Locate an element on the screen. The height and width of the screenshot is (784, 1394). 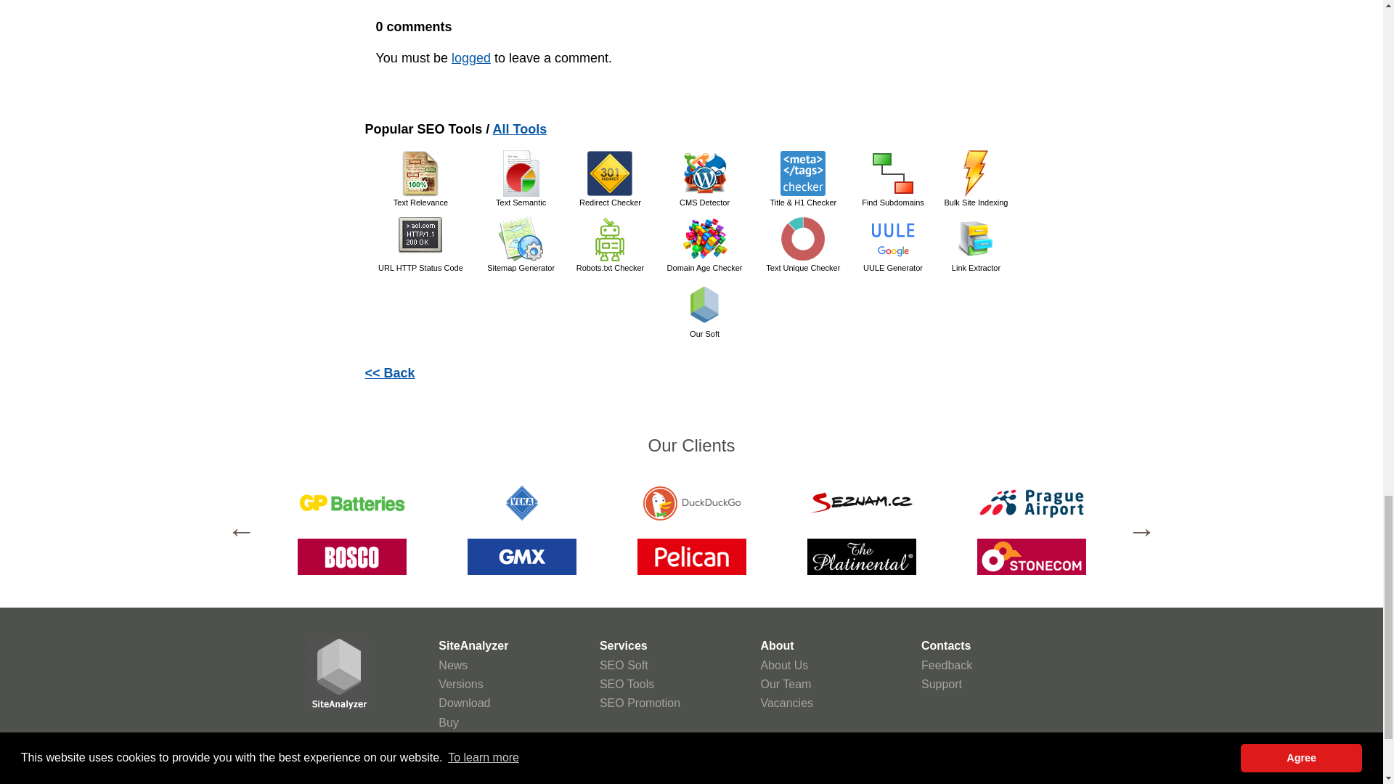
Domain Age Checker is located at coordinates (704, 238).